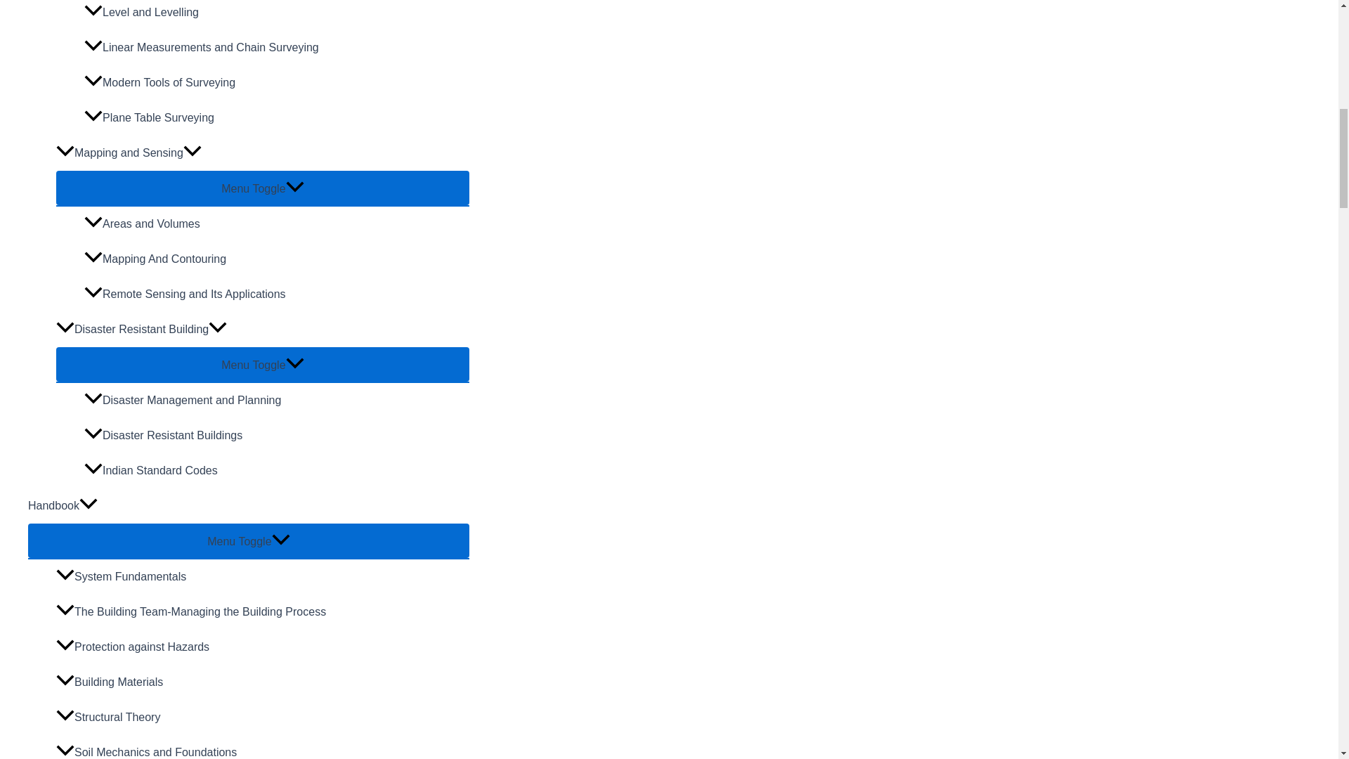  What do you see at coordinates (277, 401) in the screenshot?
I see `Disaster Management and Planning` at bounding box center [277, 401].